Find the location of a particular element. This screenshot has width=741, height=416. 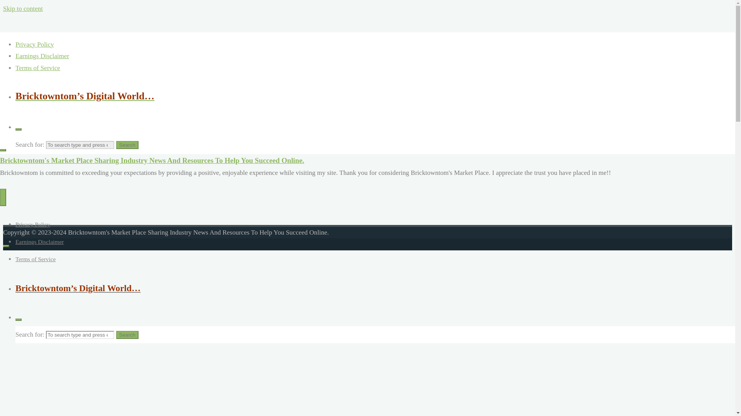

Earnings Disclaimer is located at coordinates (42, 56).